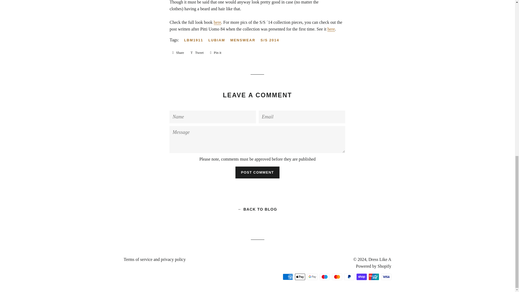 This screenshot has width=519, height=292. Describe the element at coordinates (218, 22) in the screenshot. I see `here` at that location.